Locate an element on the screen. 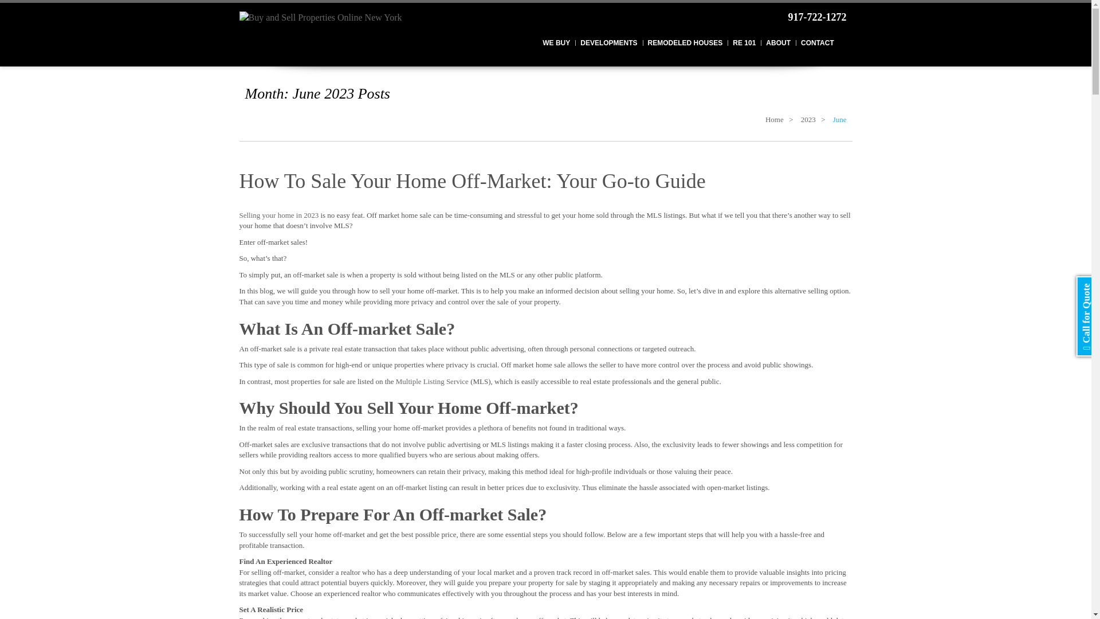  WE BUY is located at coordinates (556, 44).